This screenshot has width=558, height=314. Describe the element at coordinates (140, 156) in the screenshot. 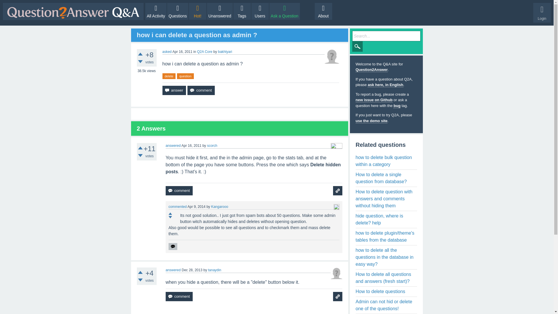

I see `Click to vote down` at that location.